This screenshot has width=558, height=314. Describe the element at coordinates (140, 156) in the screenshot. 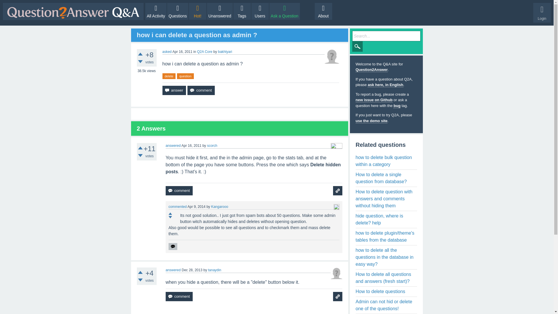

I see `Click to vote down` at that location.